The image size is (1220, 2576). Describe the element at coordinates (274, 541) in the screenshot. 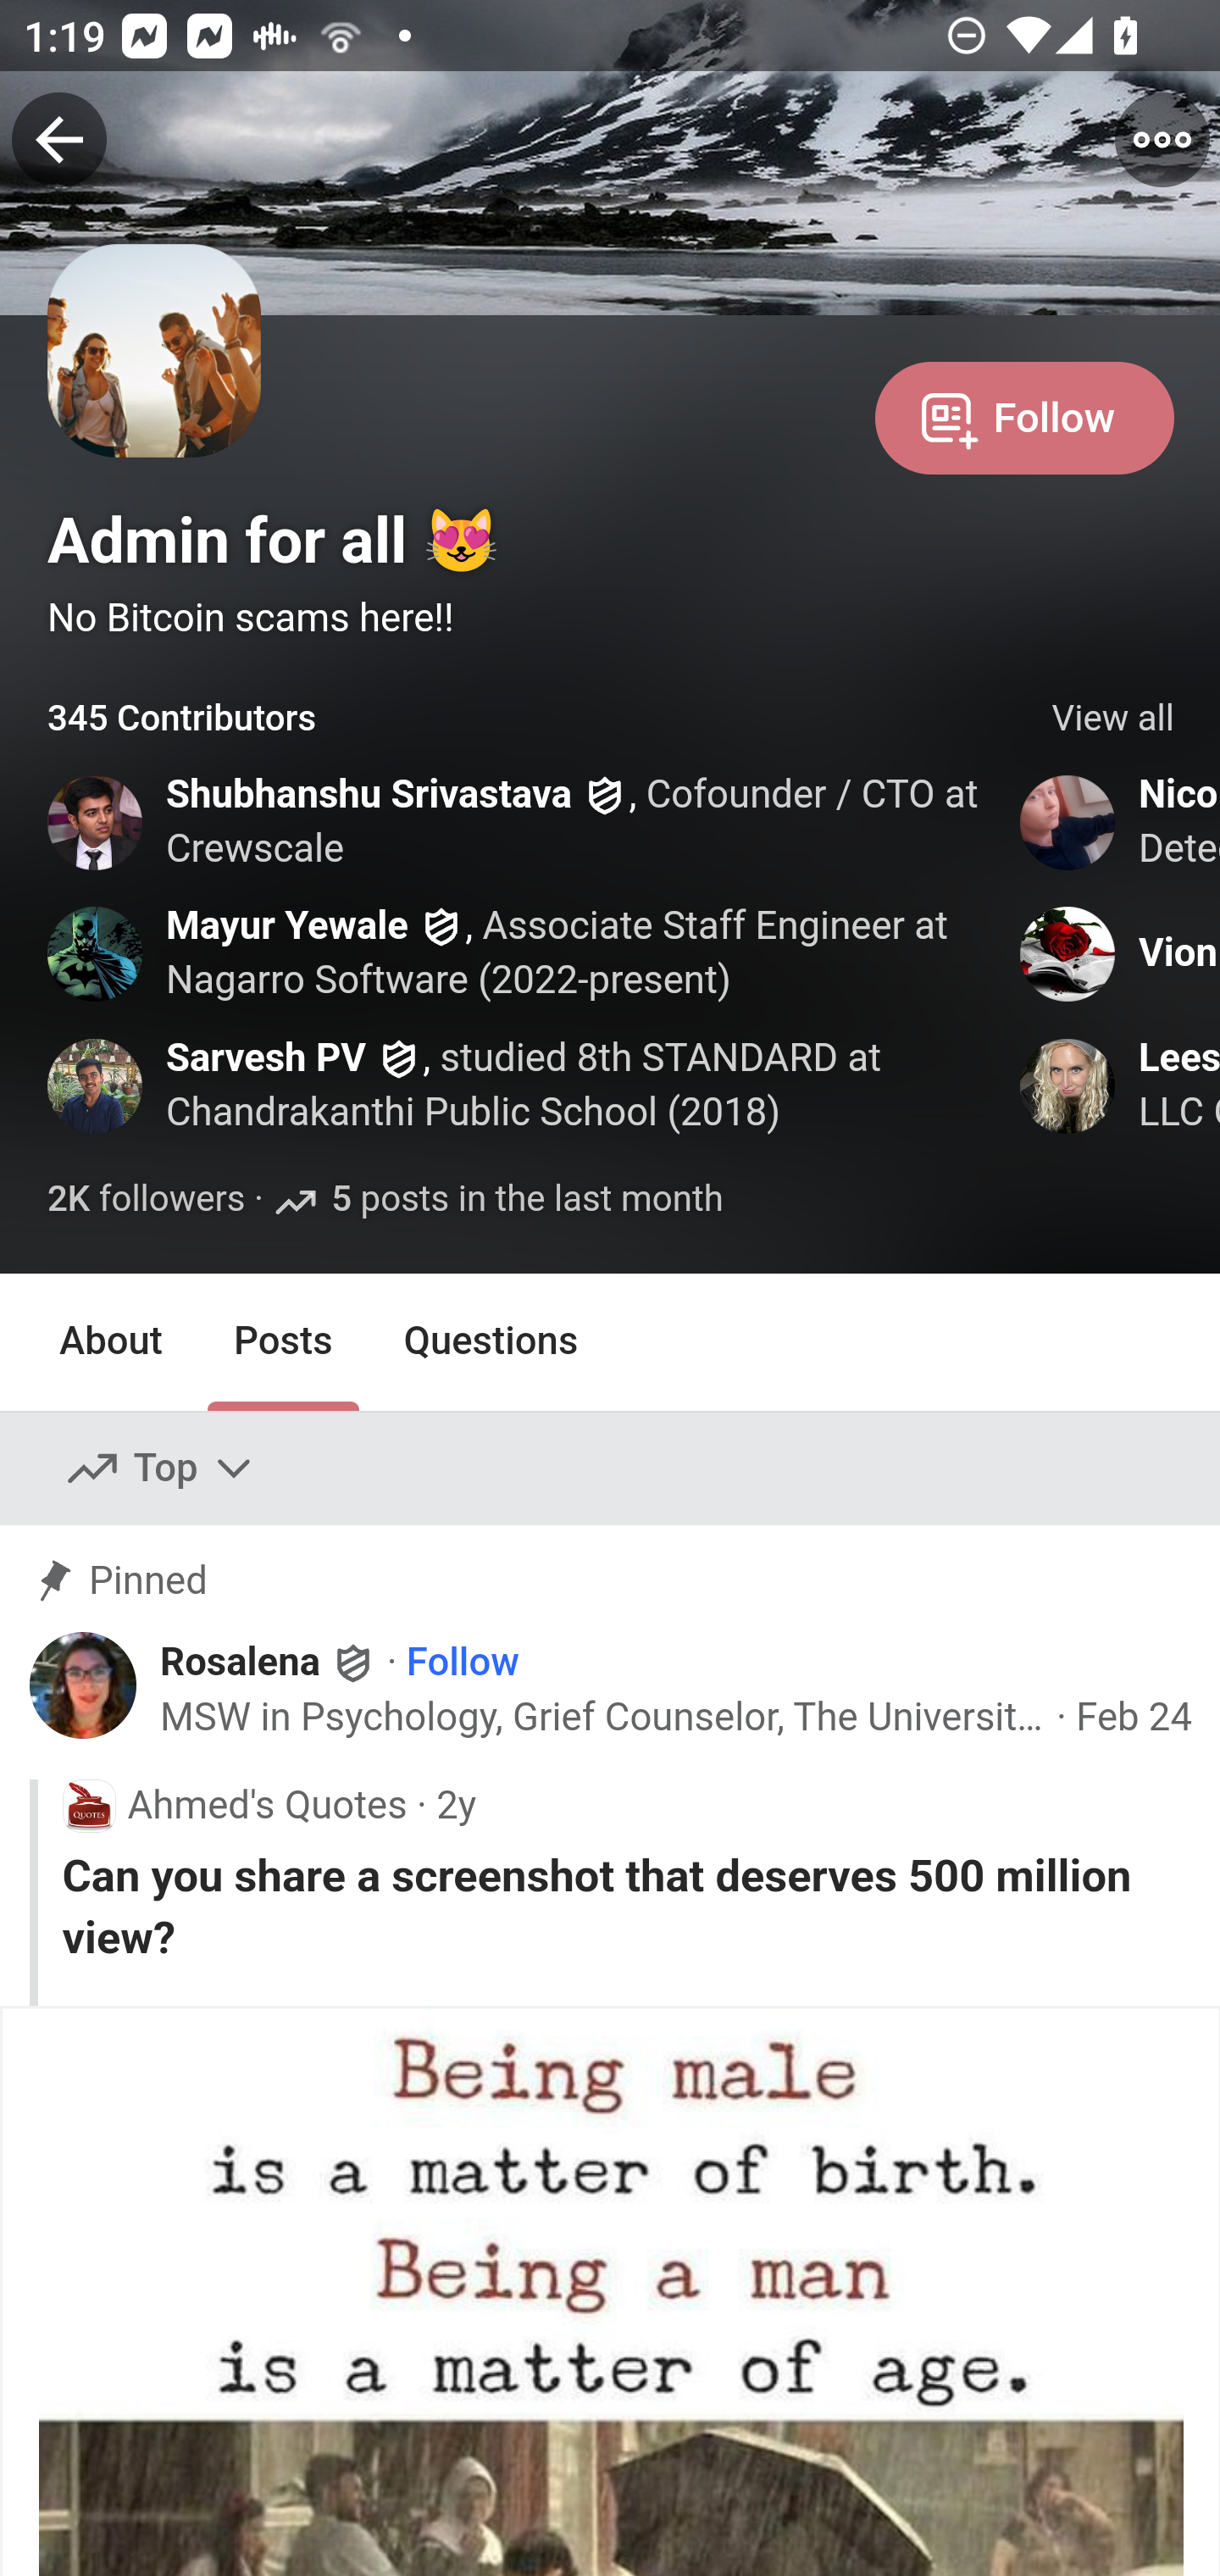

I see `Admin for all 😻` at that location.